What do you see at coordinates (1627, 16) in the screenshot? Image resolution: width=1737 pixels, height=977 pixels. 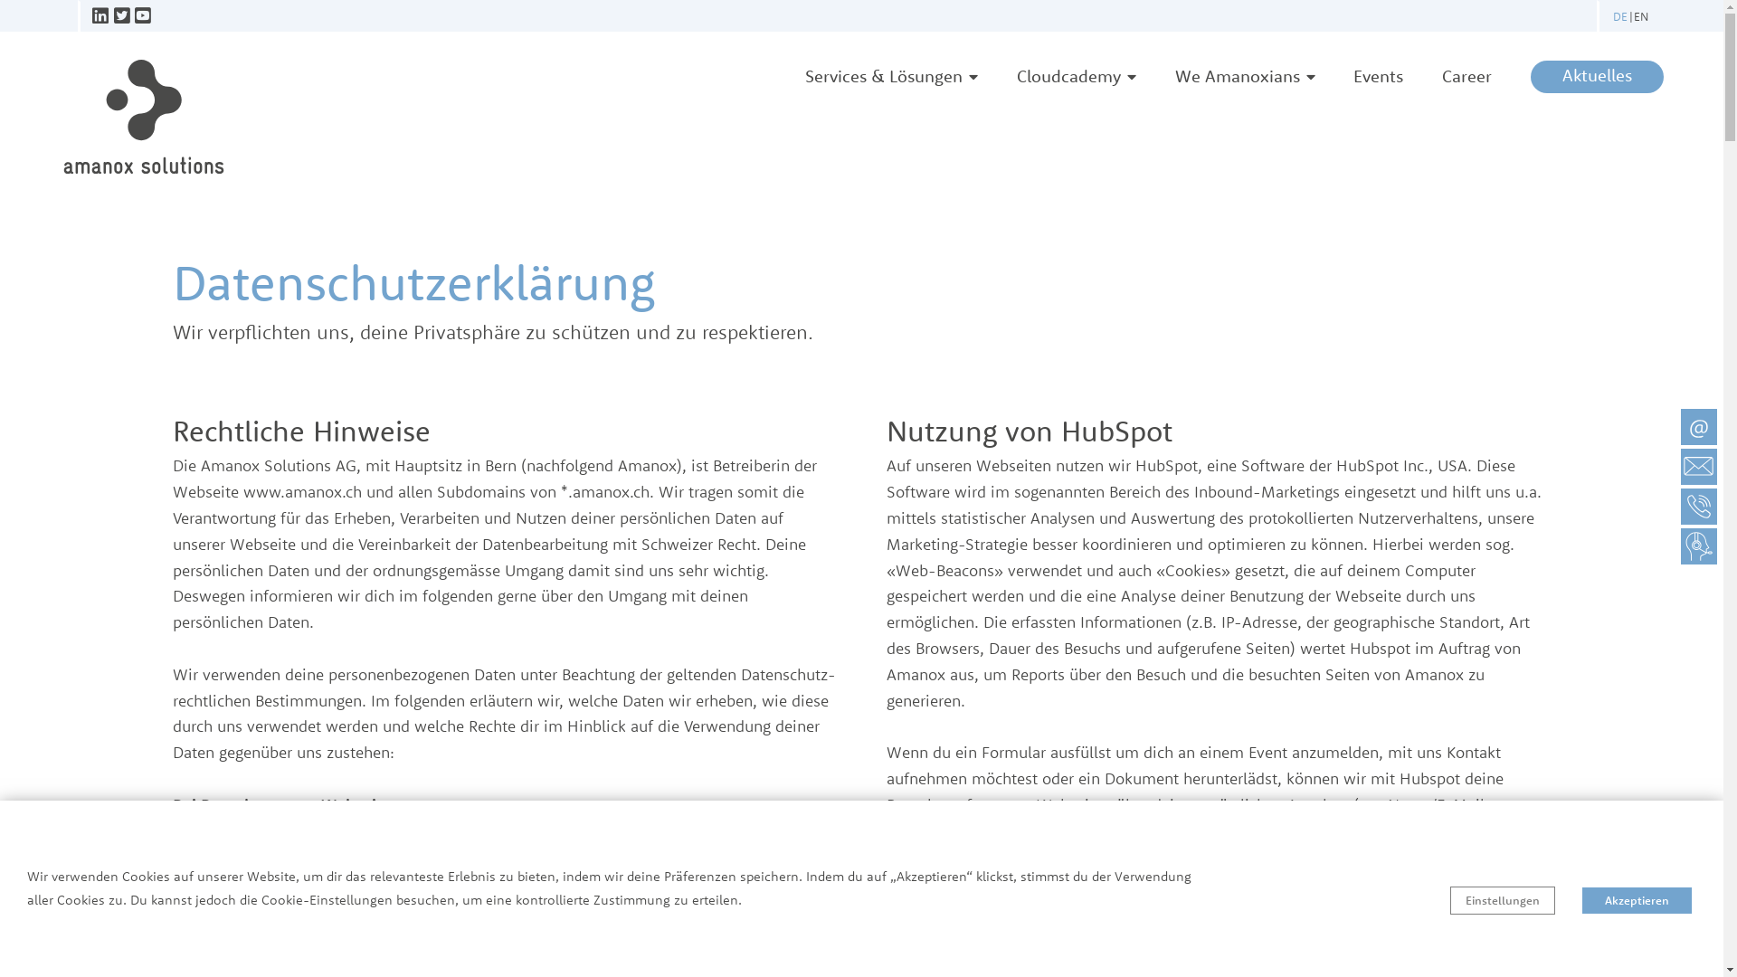 I see `DE` at bounding box center [1627, 16].